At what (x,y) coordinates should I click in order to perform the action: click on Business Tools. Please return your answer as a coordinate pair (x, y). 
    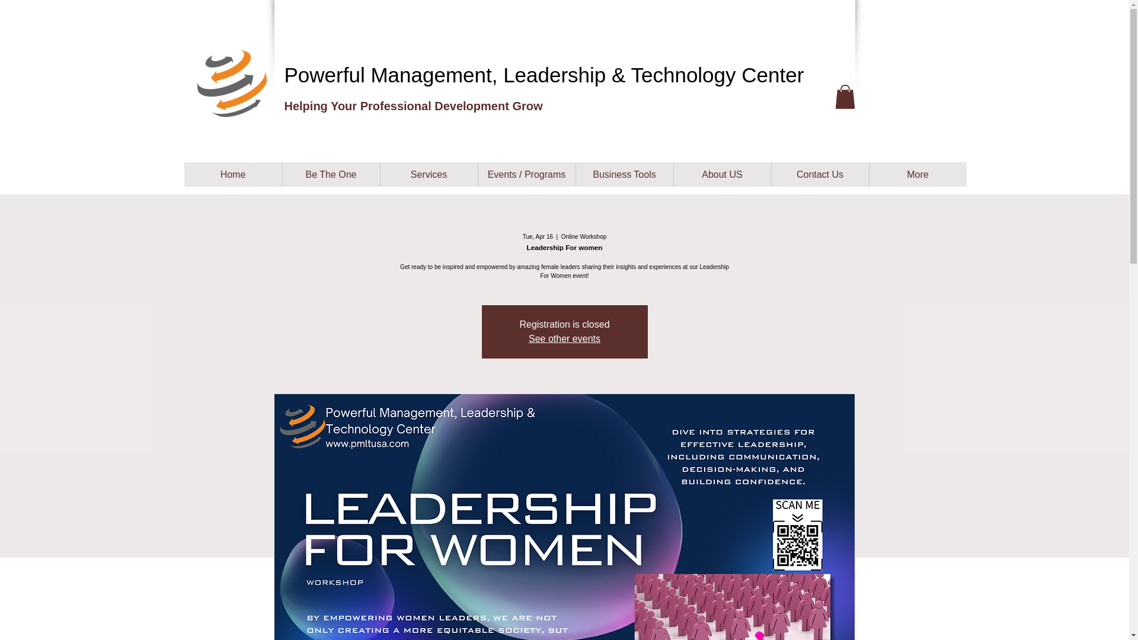
    Looking at the image, I should click on (624, 174).